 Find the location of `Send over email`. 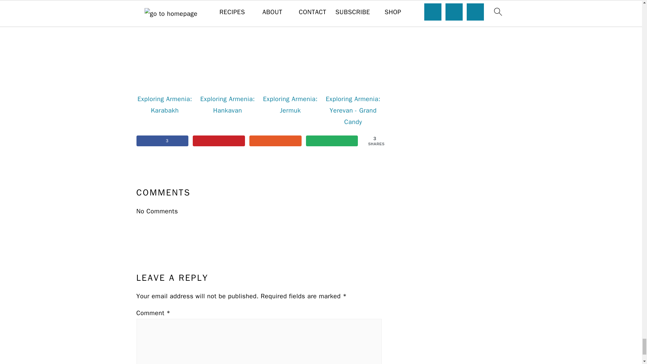

Send over email is located at coordinates (332, 141).